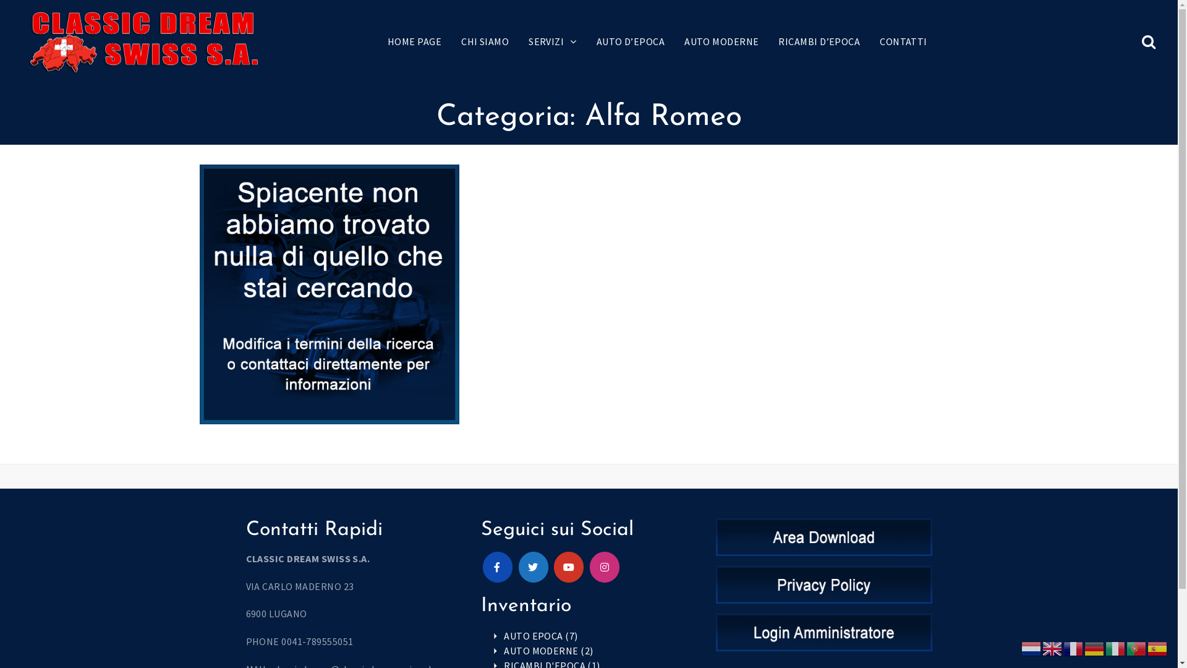  What do you see at coordinates (534, 567) in the screenshot?
I see `Classic Dream Swiss on Twitter` at bounding box center [534, 567].